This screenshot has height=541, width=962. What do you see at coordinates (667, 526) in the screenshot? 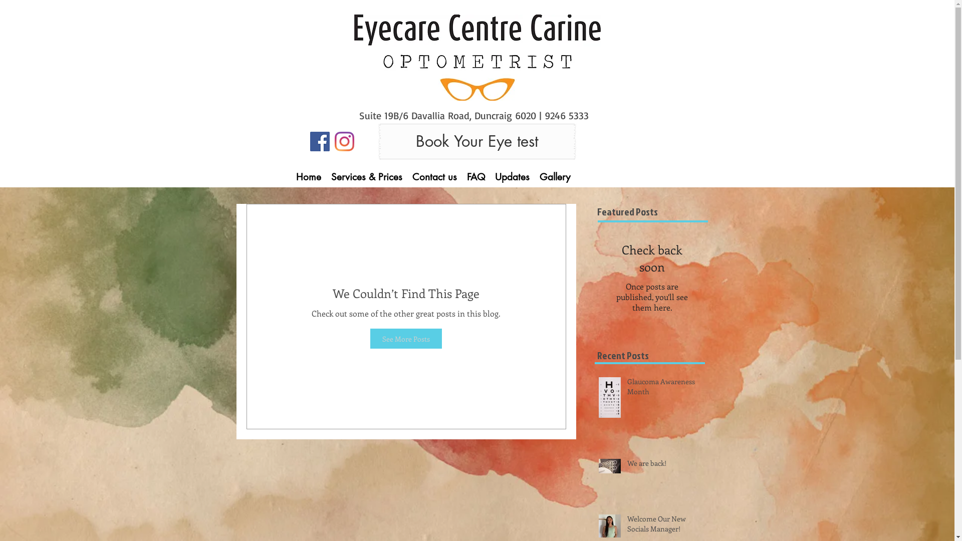
I see `Welcome Our New Socials Manager!` at bounding box center [667, 526].